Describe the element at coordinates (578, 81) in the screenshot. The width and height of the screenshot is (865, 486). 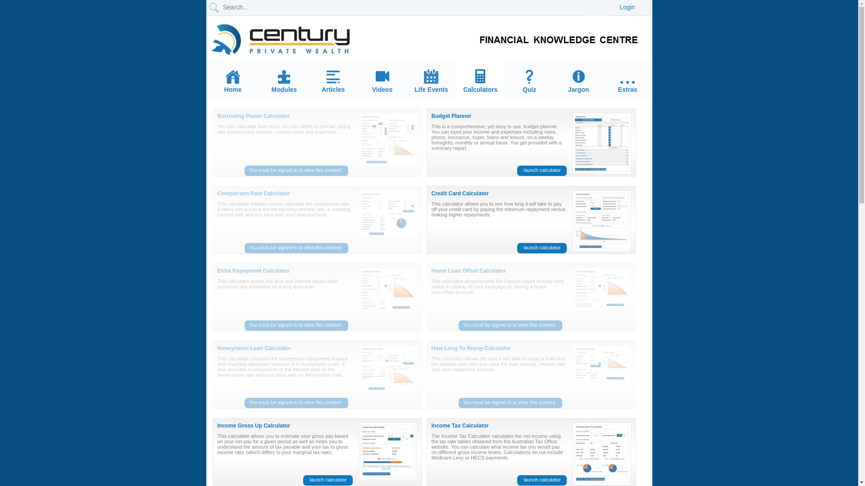
I see `Jargon` at that location.